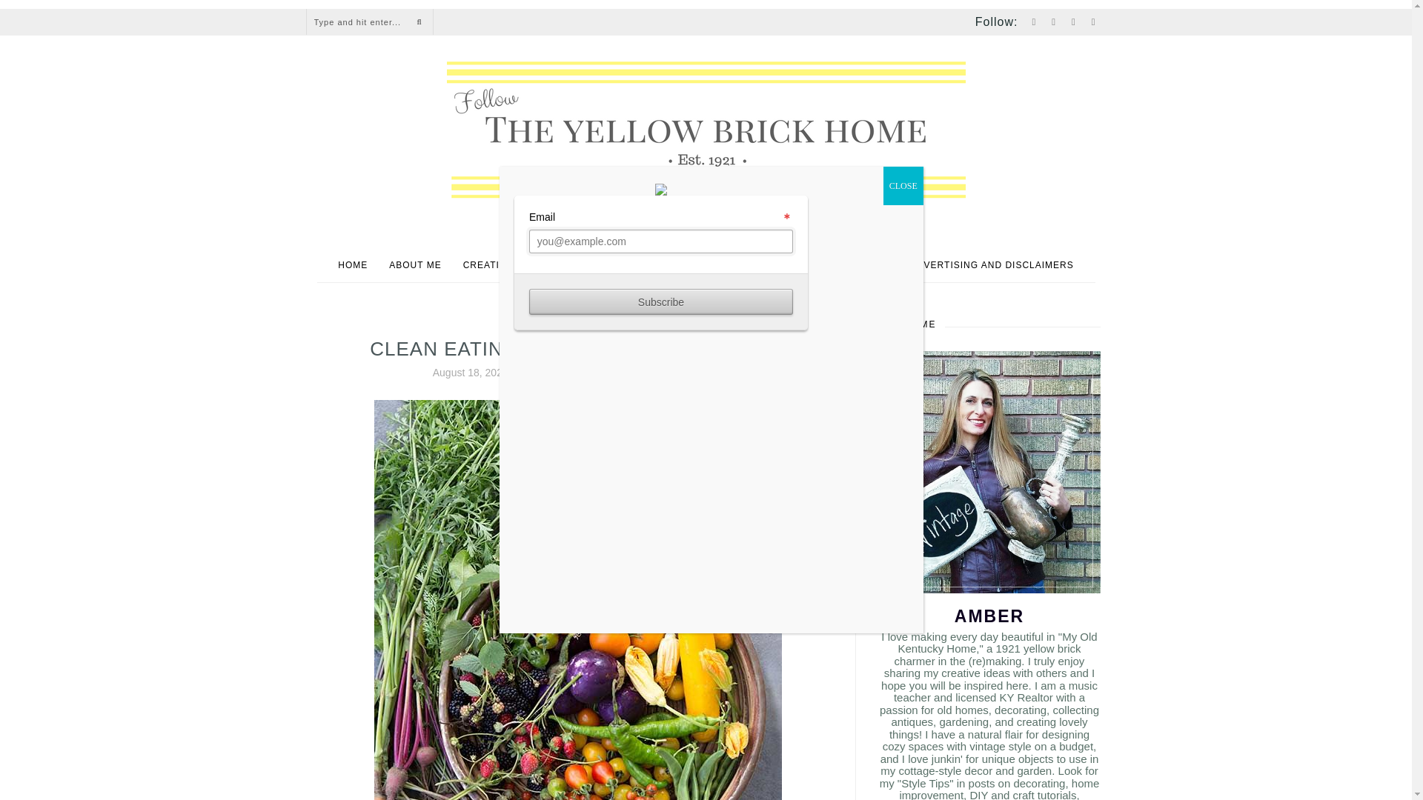  I want to click on ABOUT ME, so click(415, 265).